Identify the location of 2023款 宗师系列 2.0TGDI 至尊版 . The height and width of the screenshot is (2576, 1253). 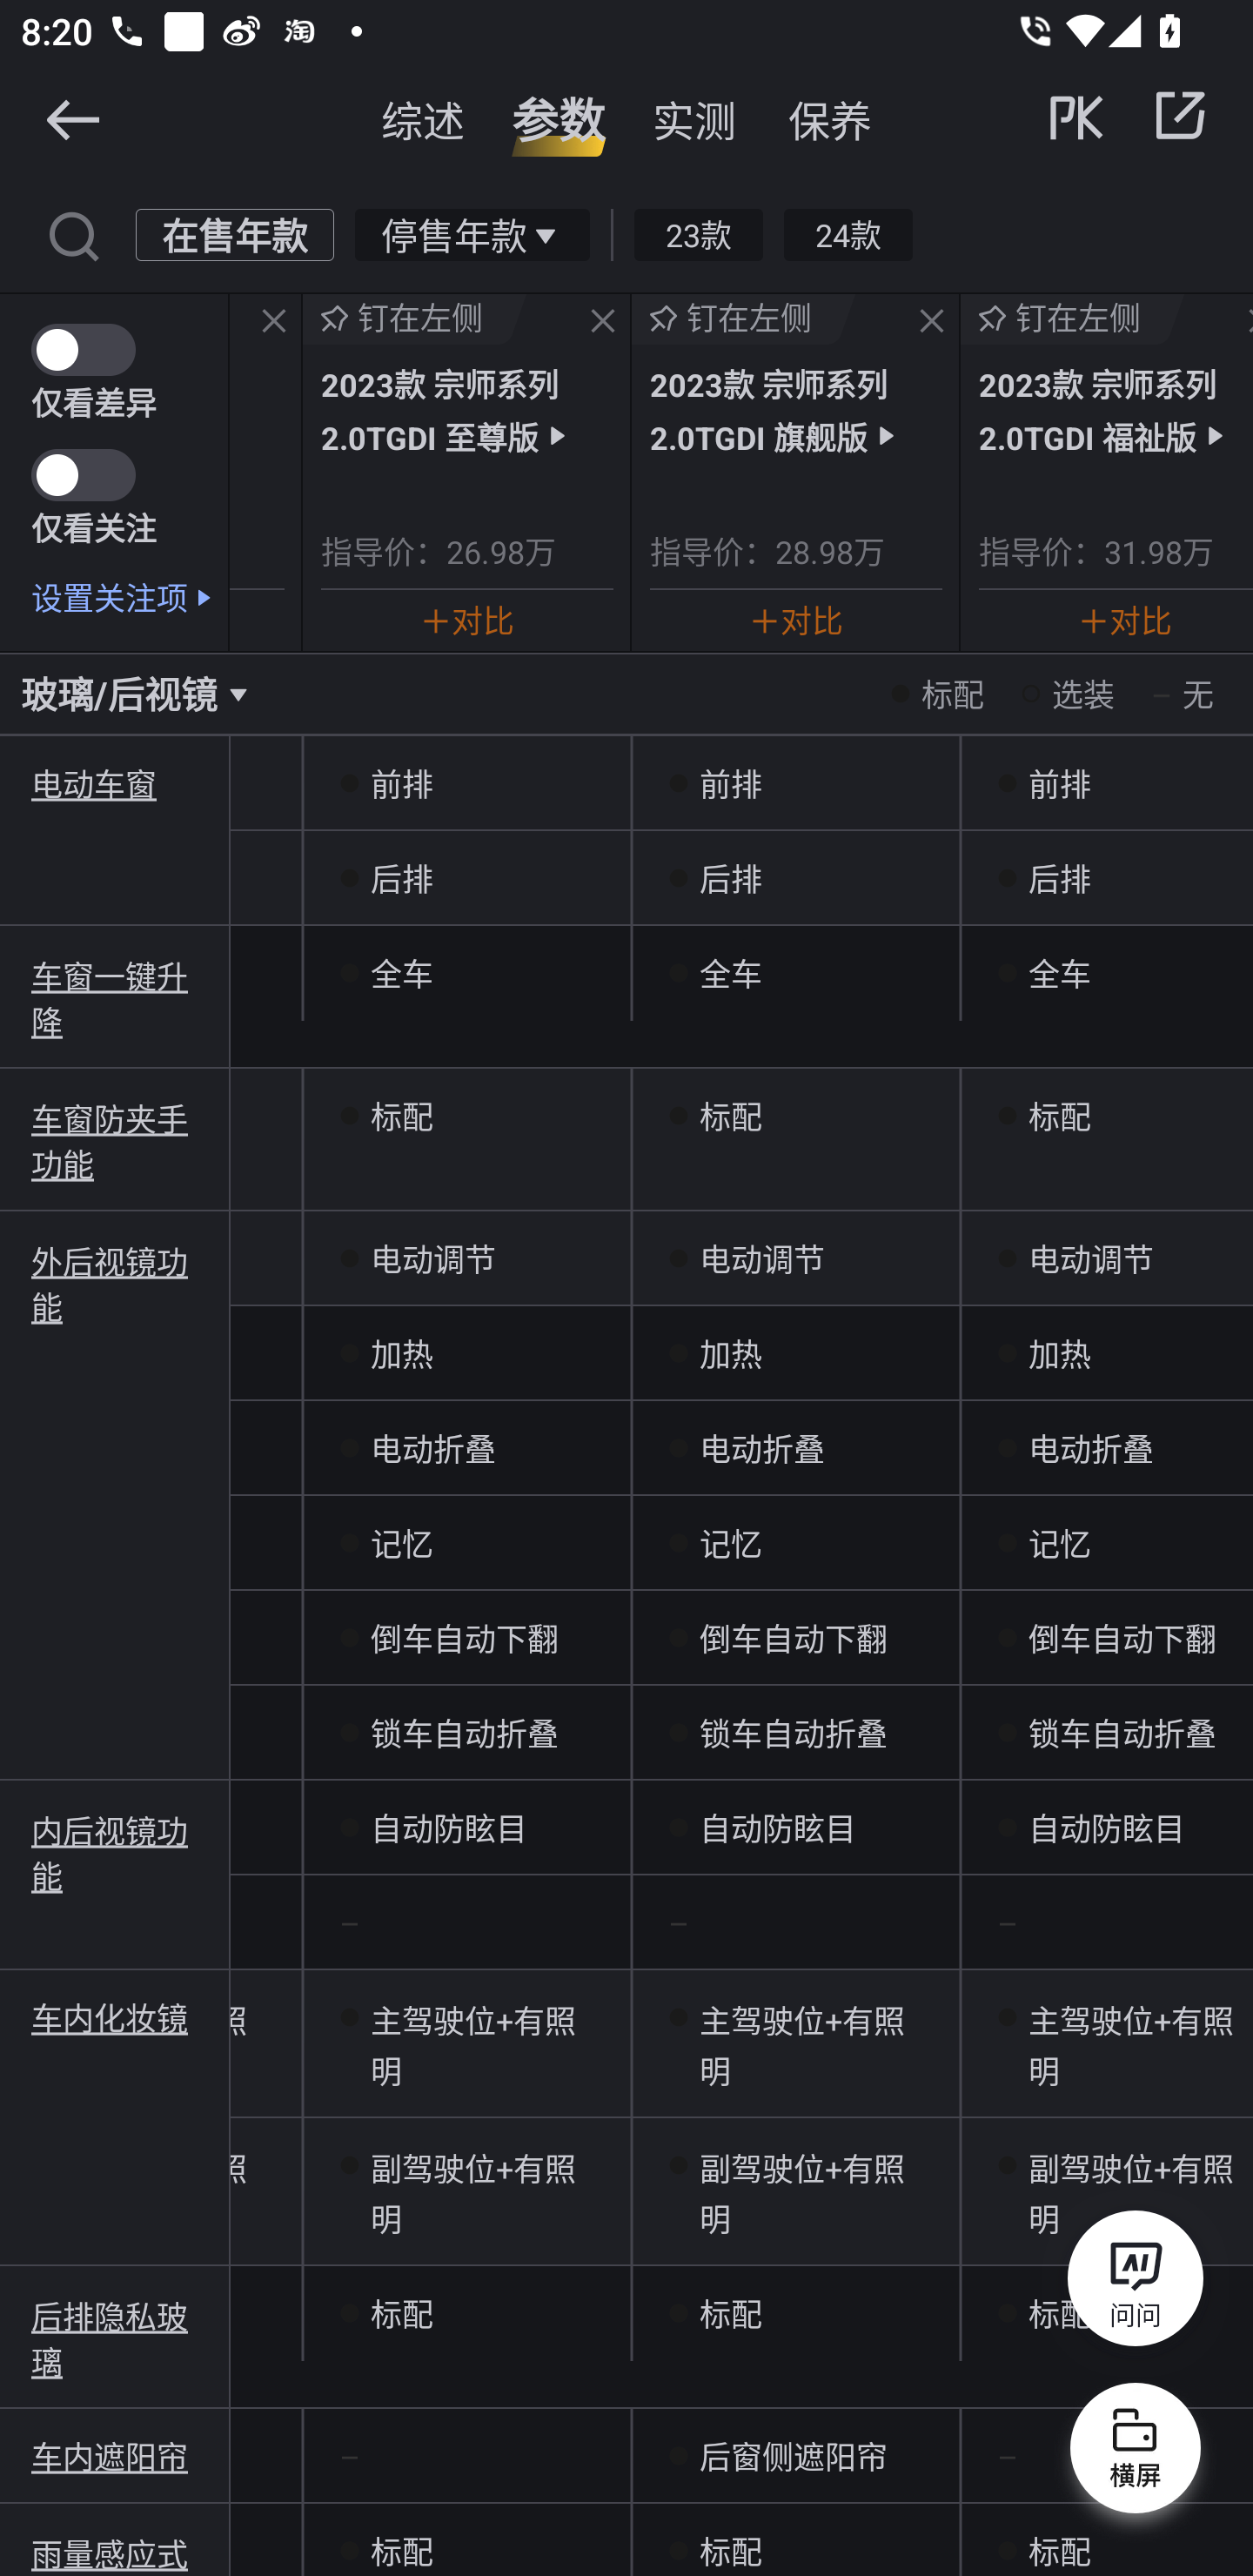
(466, 409).